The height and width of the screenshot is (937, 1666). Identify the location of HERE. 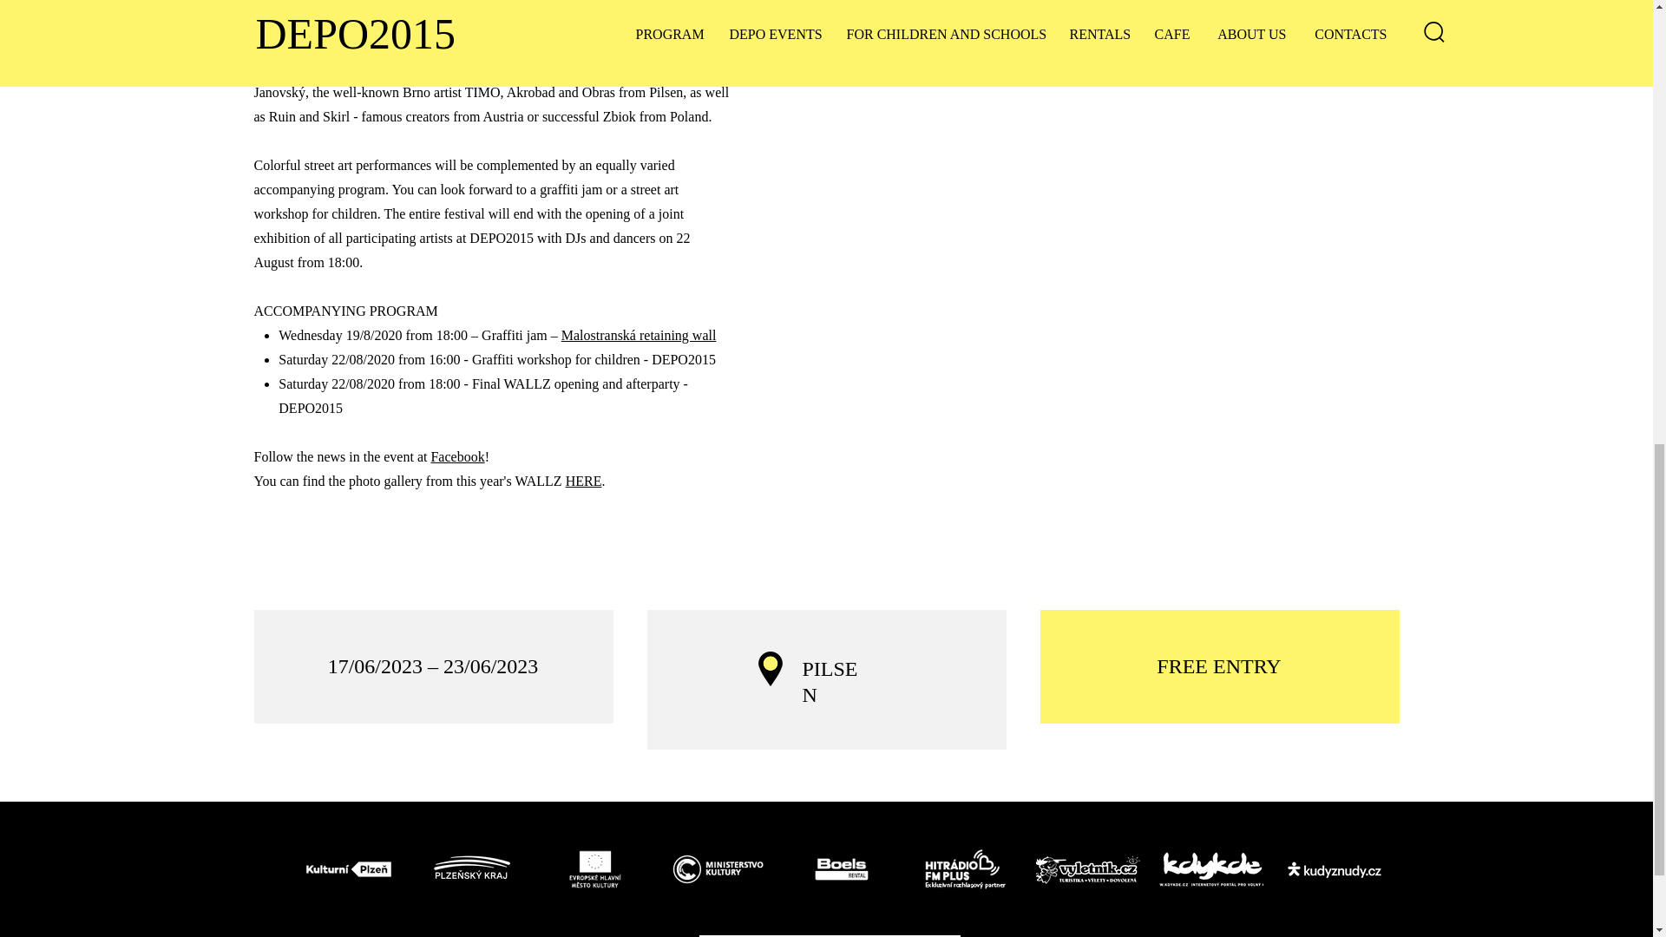
(583, 481).